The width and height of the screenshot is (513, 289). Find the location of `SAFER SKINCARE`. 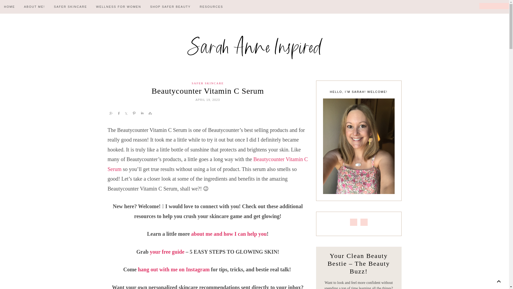

SAFER SKINCARE is located at coordinates (71, 7).